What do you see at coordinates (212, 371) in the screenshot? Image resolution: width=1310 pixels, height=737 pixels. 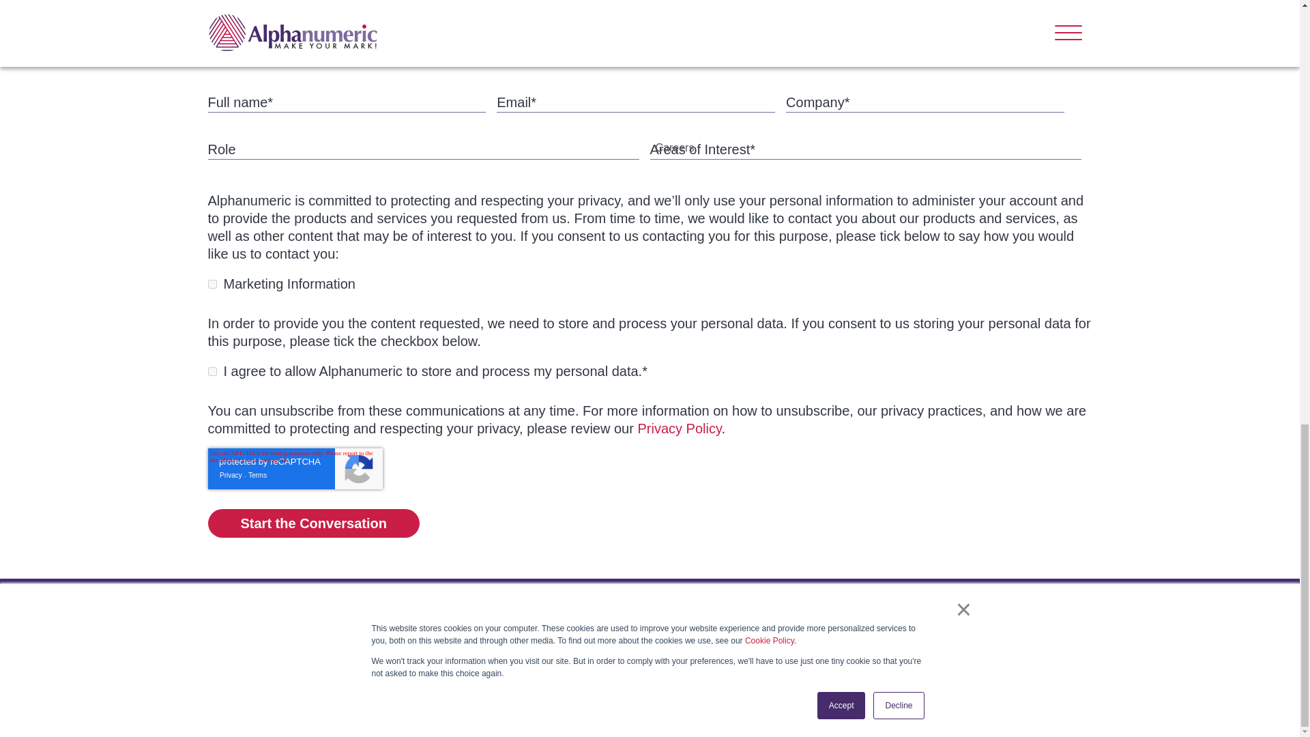 I see `true` at bounding box center [212, 371].